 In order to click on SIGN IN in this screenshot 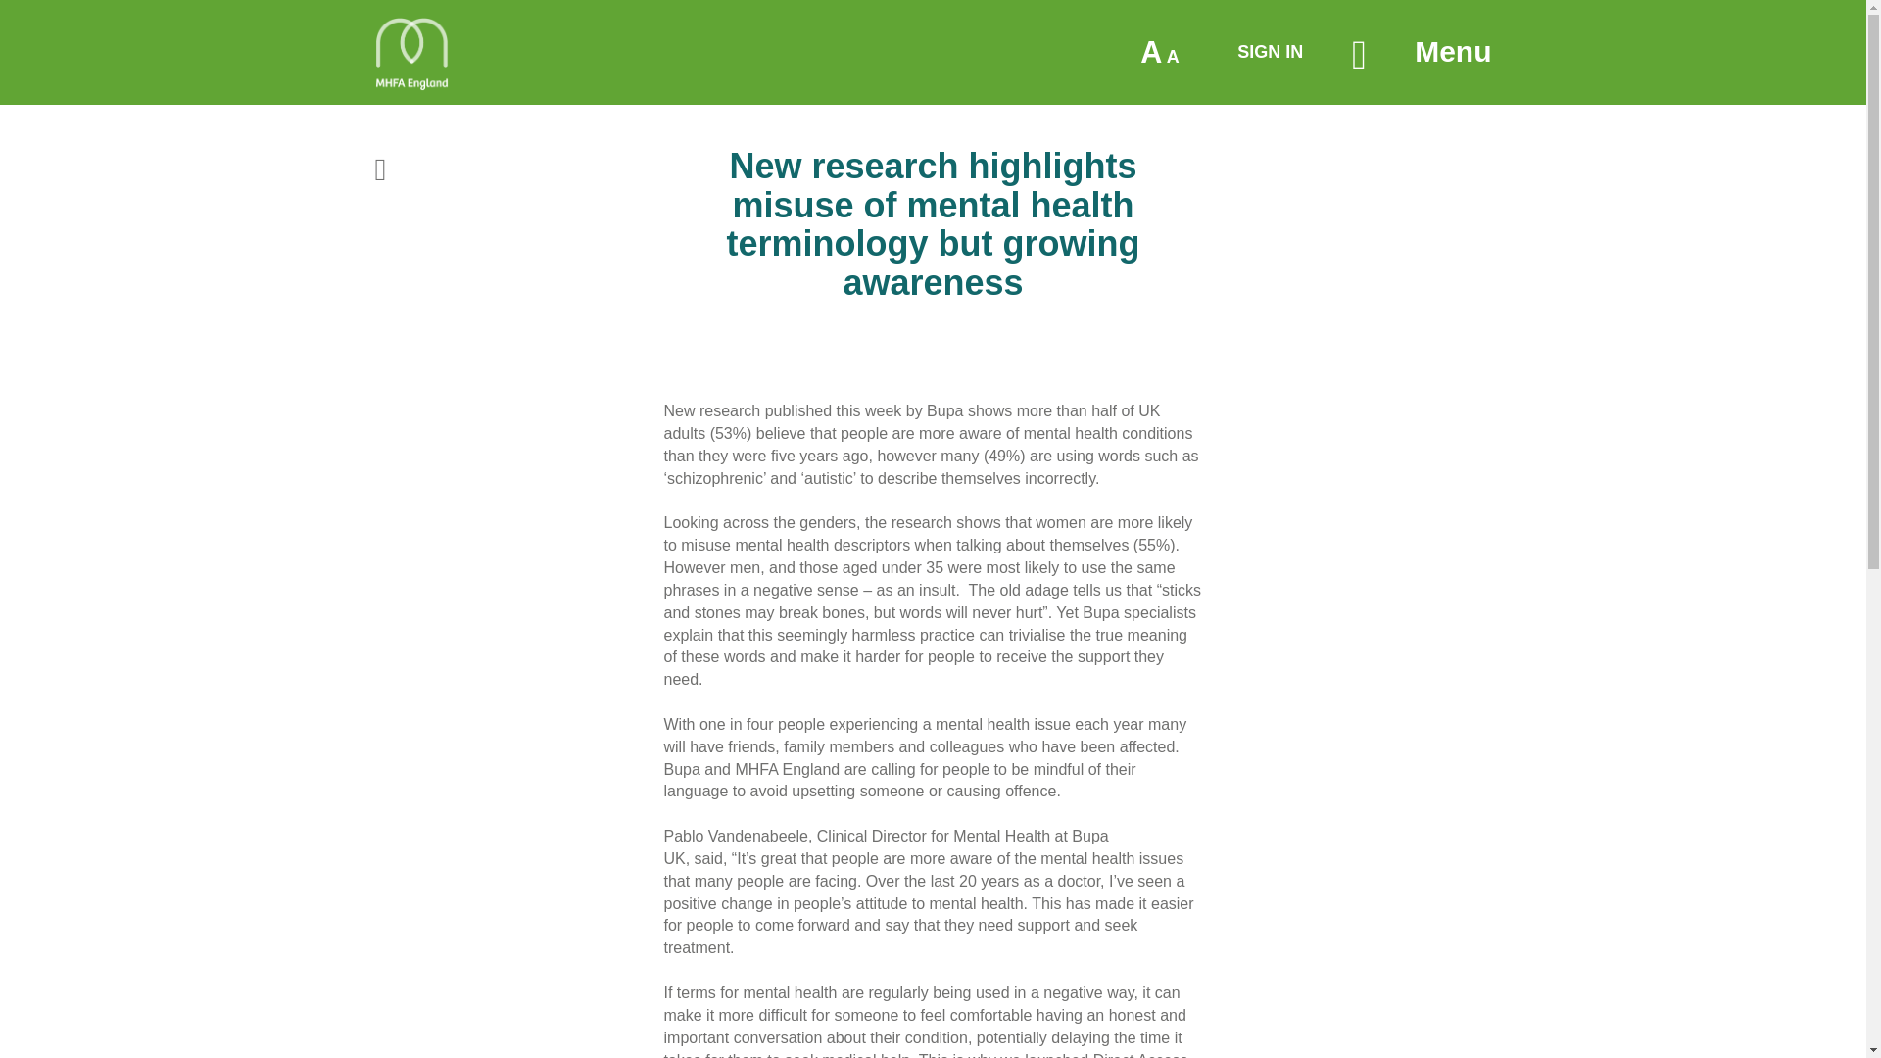, I will do `click(1452, 52)`.